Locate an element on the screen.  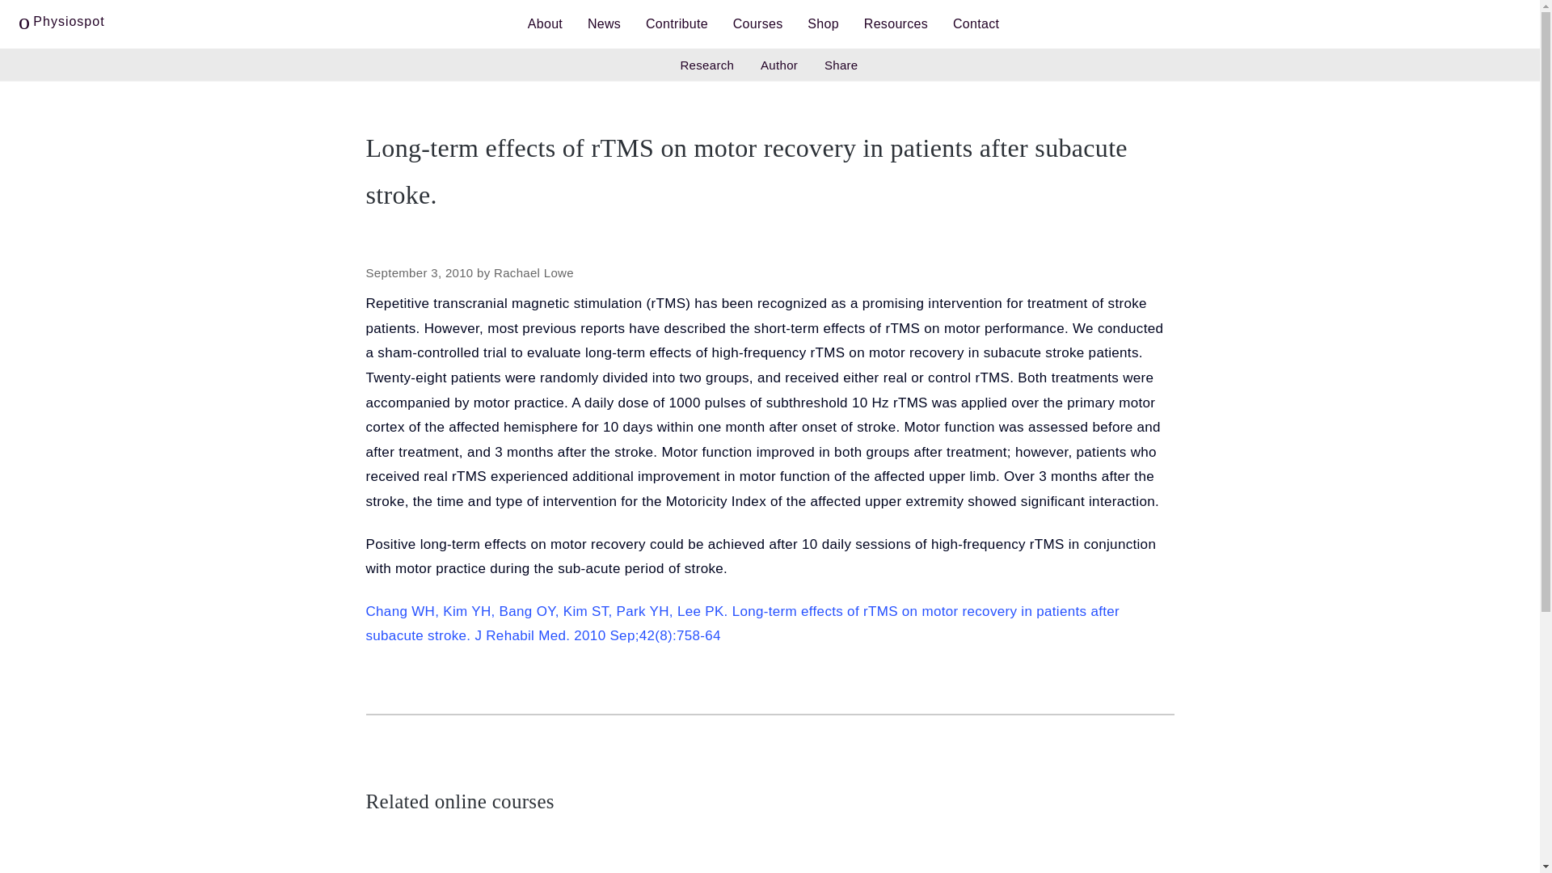
Physiospot is located at coordinates (61, 19).